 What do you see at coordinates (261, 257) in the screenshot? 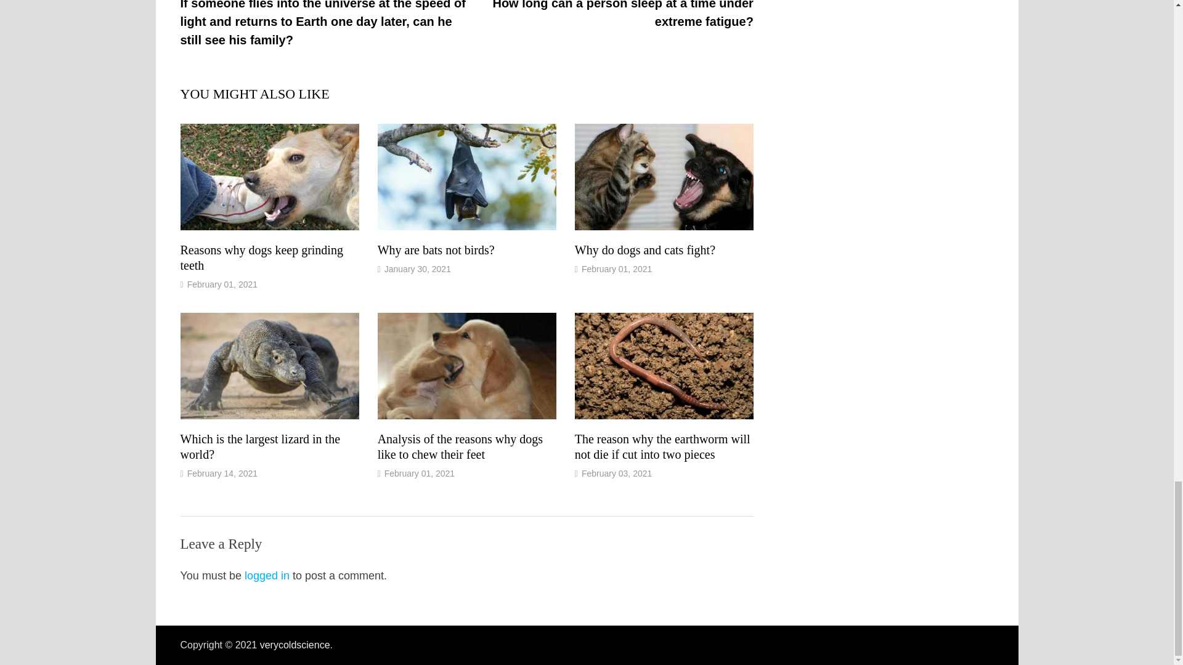
I see `Reasons why dogs keep grinding teeth` at bounding box center [261, 257].